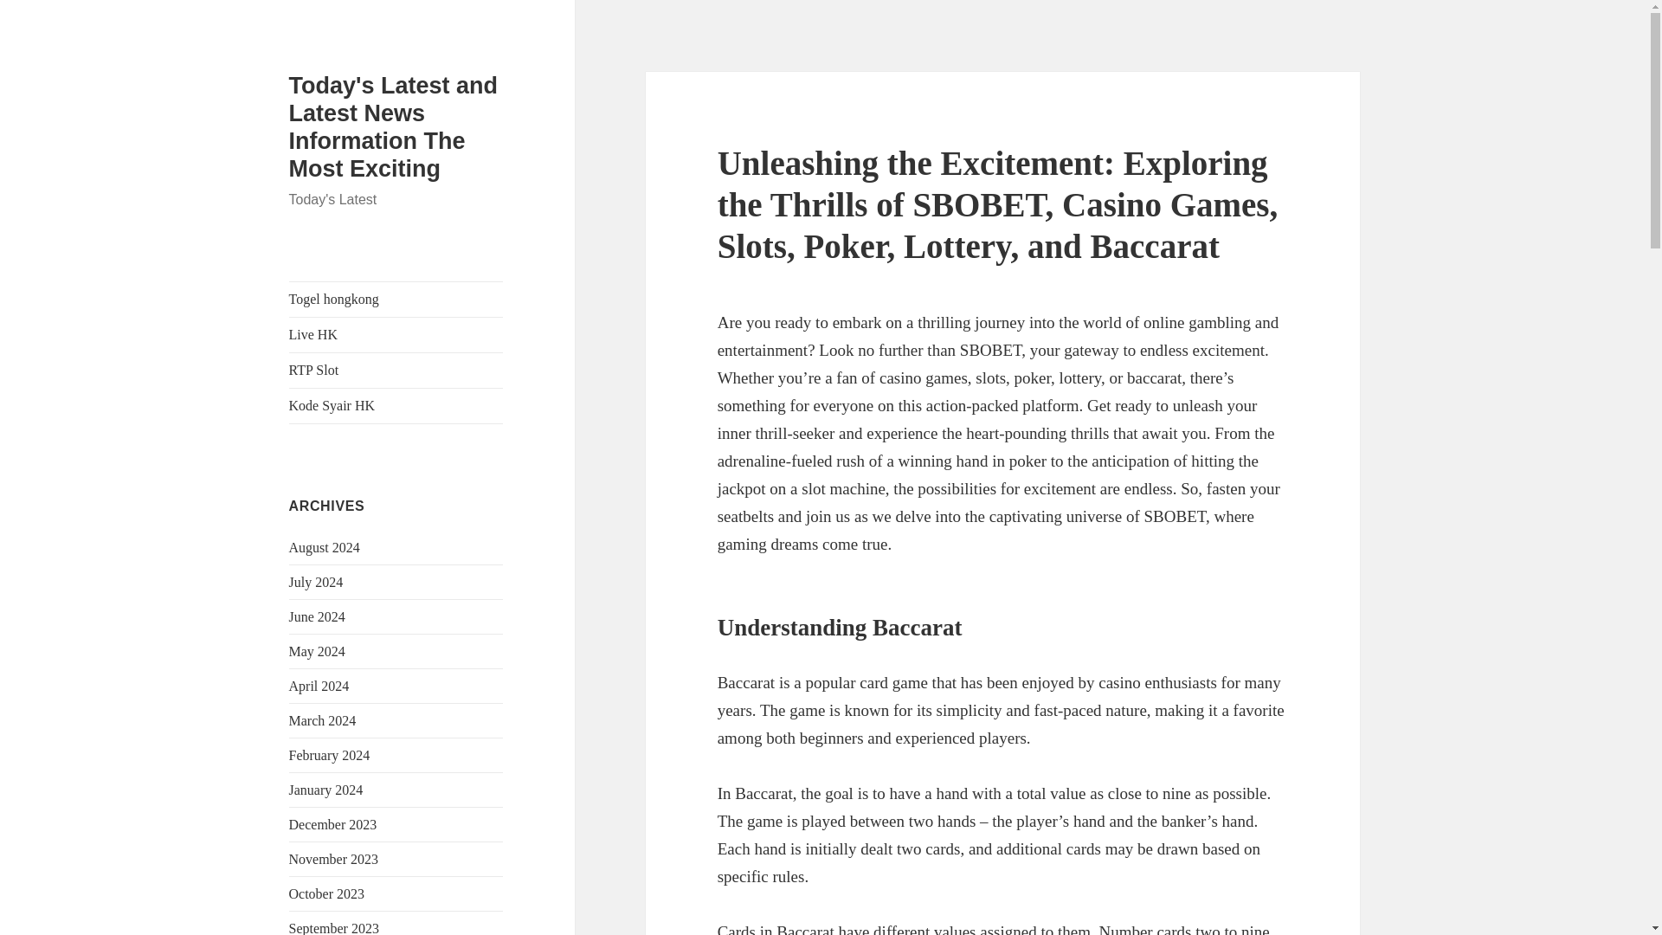  What do you see at coordinates (334, 859) in the screenshot?
I see `November 2023` at bounding box center [334, 859].